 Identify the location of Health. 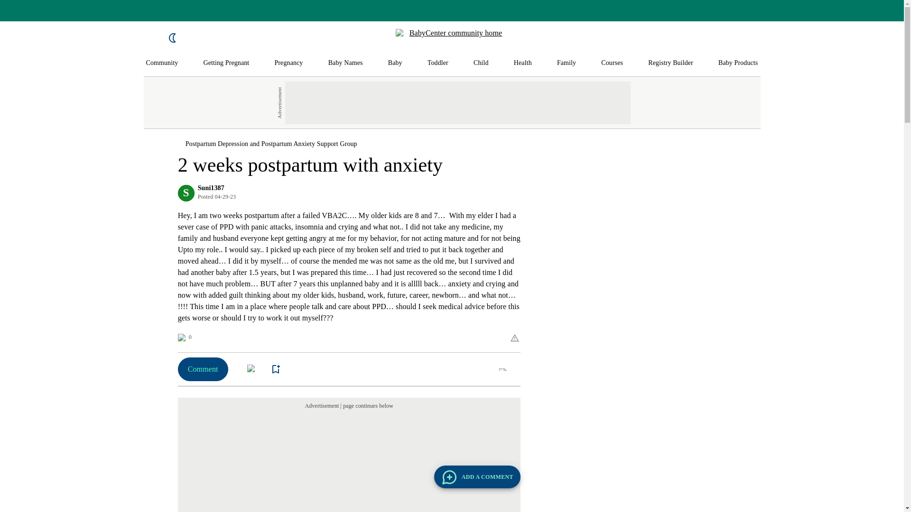
(523, 63).